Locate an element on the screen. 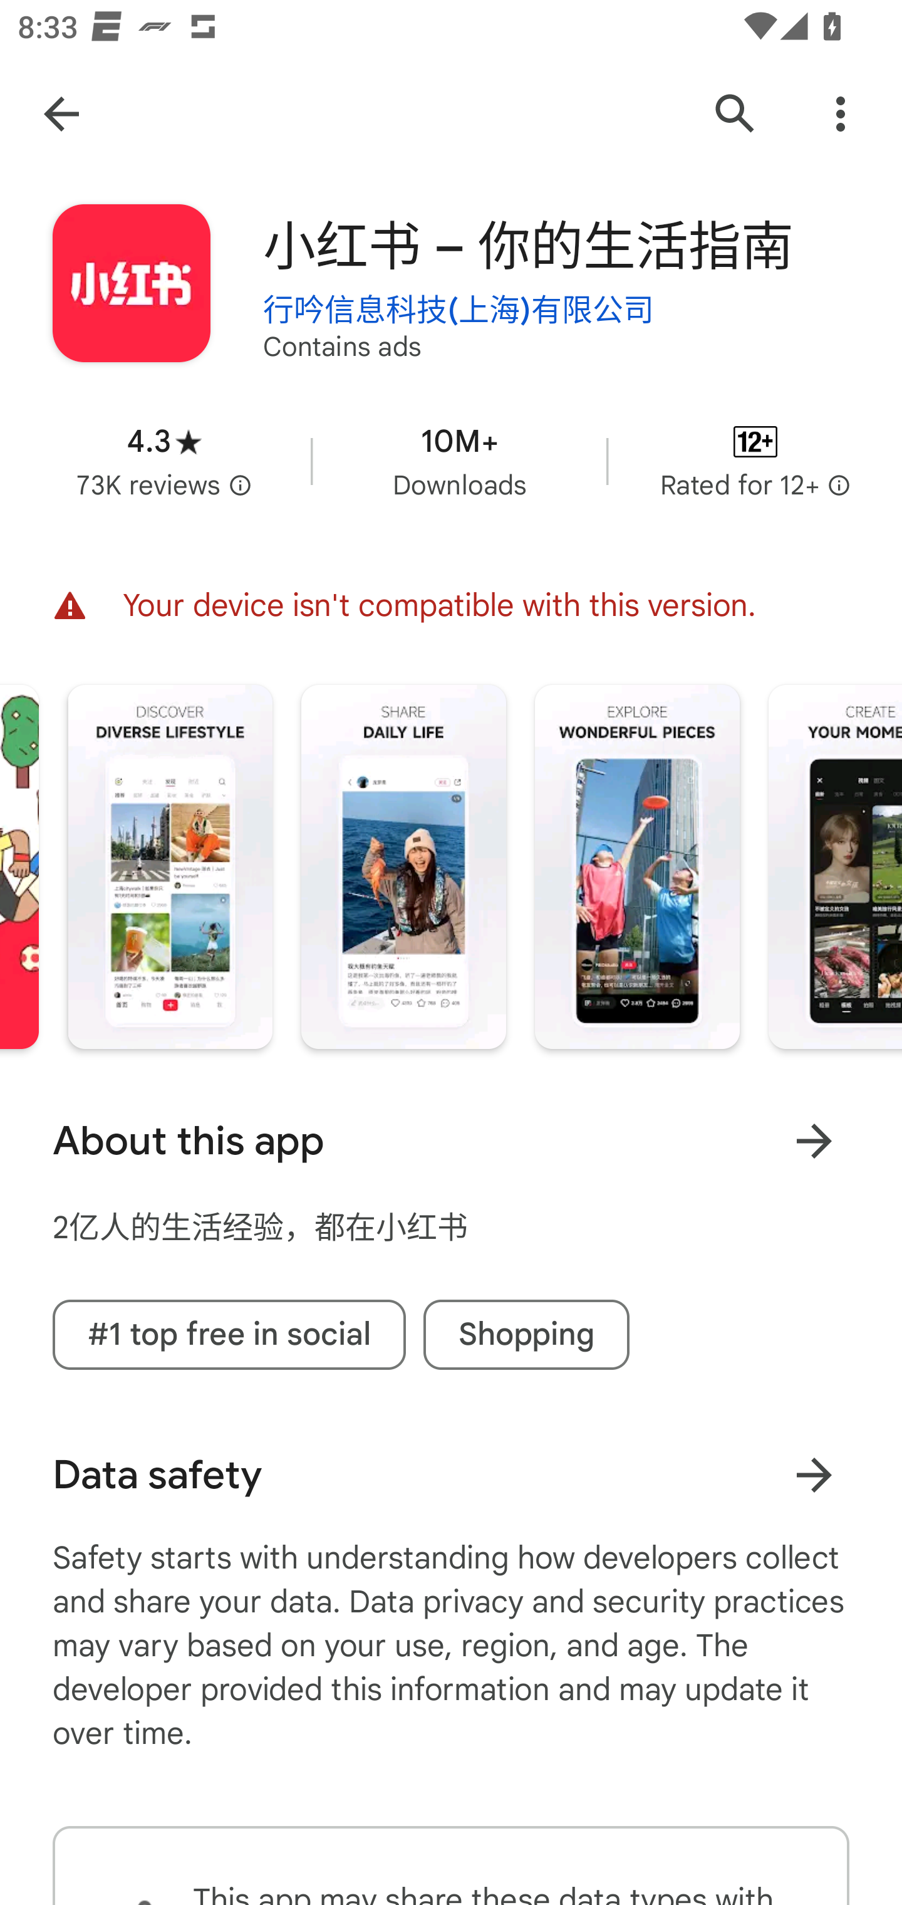 The width and height of the screenshot is (902, 1905). Screenshot "4" of "5" is located at coordinates (835, 867).